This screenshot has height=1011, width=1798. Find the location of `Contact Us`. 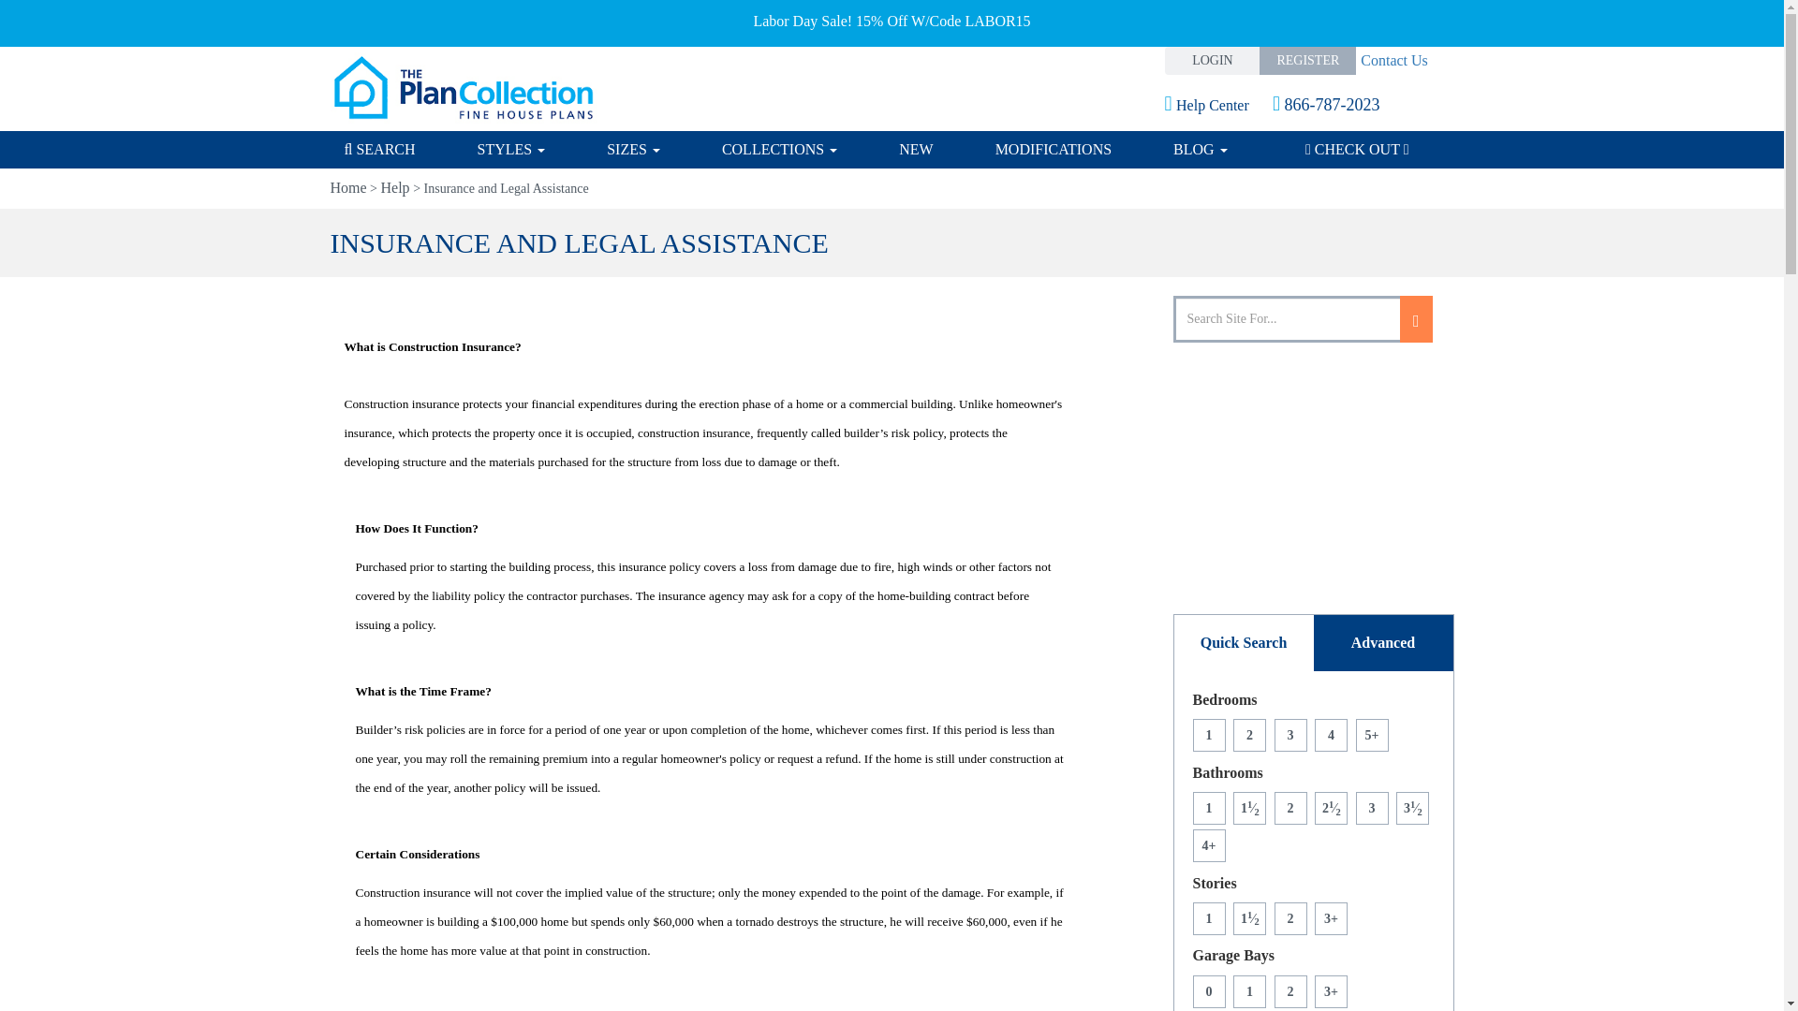

Contact Us is located at coordinates (1392, 60).